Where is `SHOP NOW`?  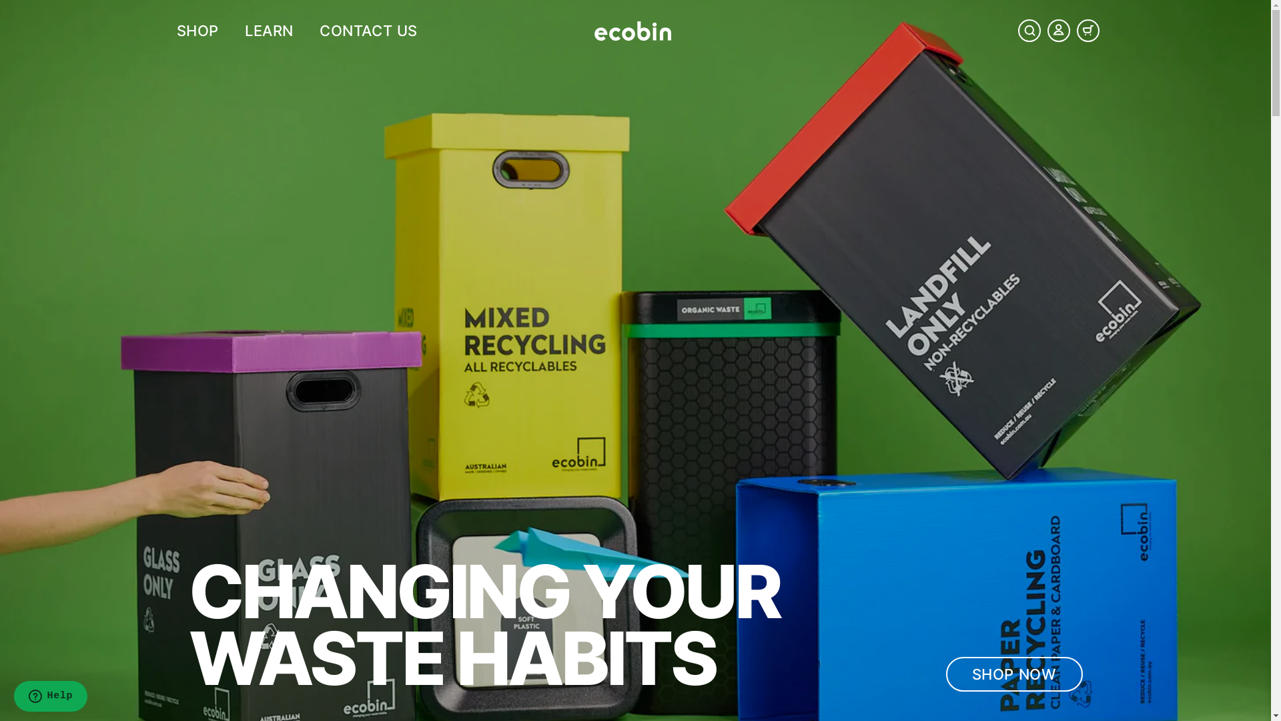
SHOP NOW is located at coordinates (1014, 674).